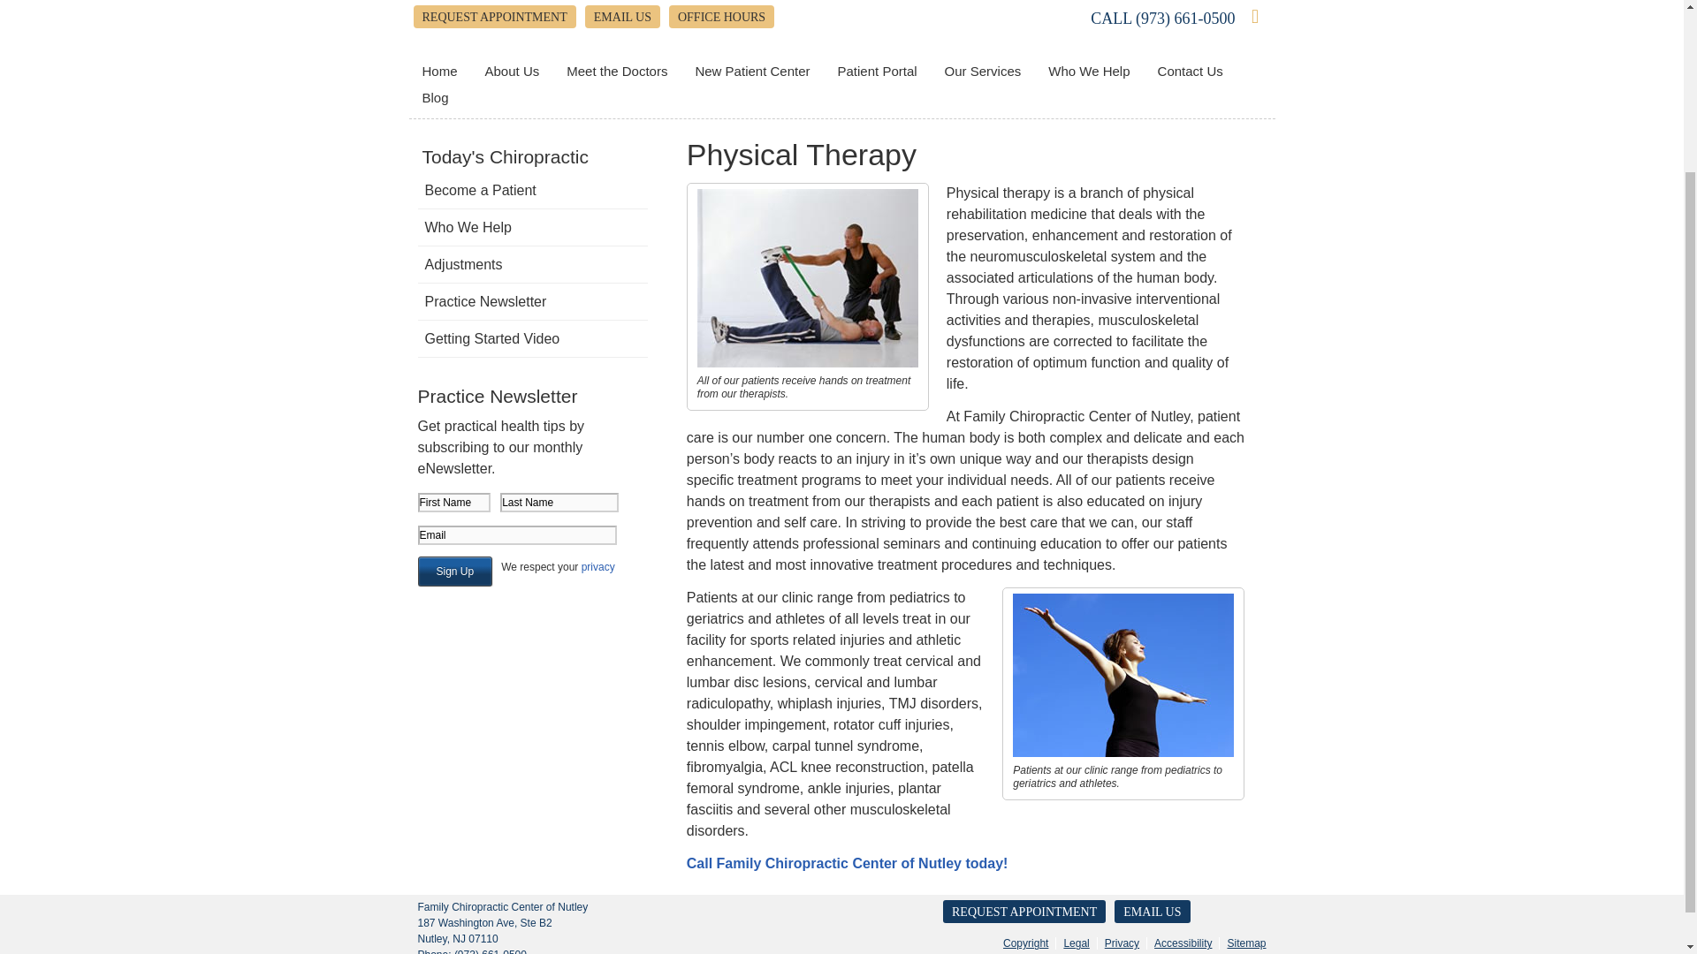 Image resolution: width=1697 pixels, height=954 pixels. Describe the element at coordinates (983, 71) in the screenshot. I see `Our Services` at that location.